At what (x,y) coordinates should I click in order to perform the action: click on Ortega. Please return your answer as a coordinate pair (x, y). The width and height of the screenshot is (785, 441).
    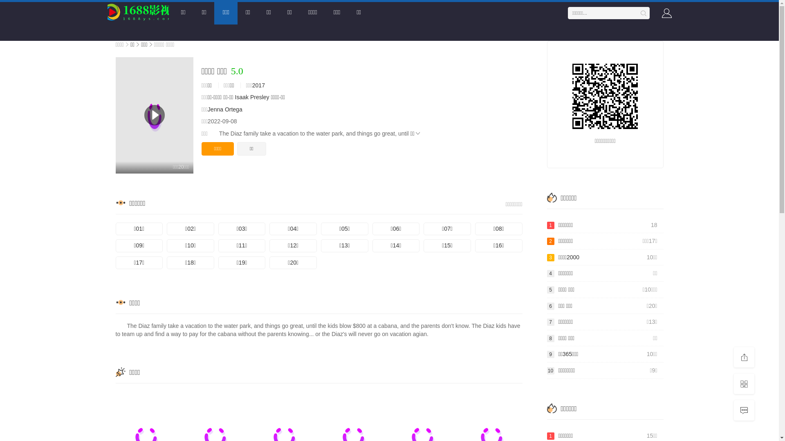
    Looking at the image, I should click on (234, 109).